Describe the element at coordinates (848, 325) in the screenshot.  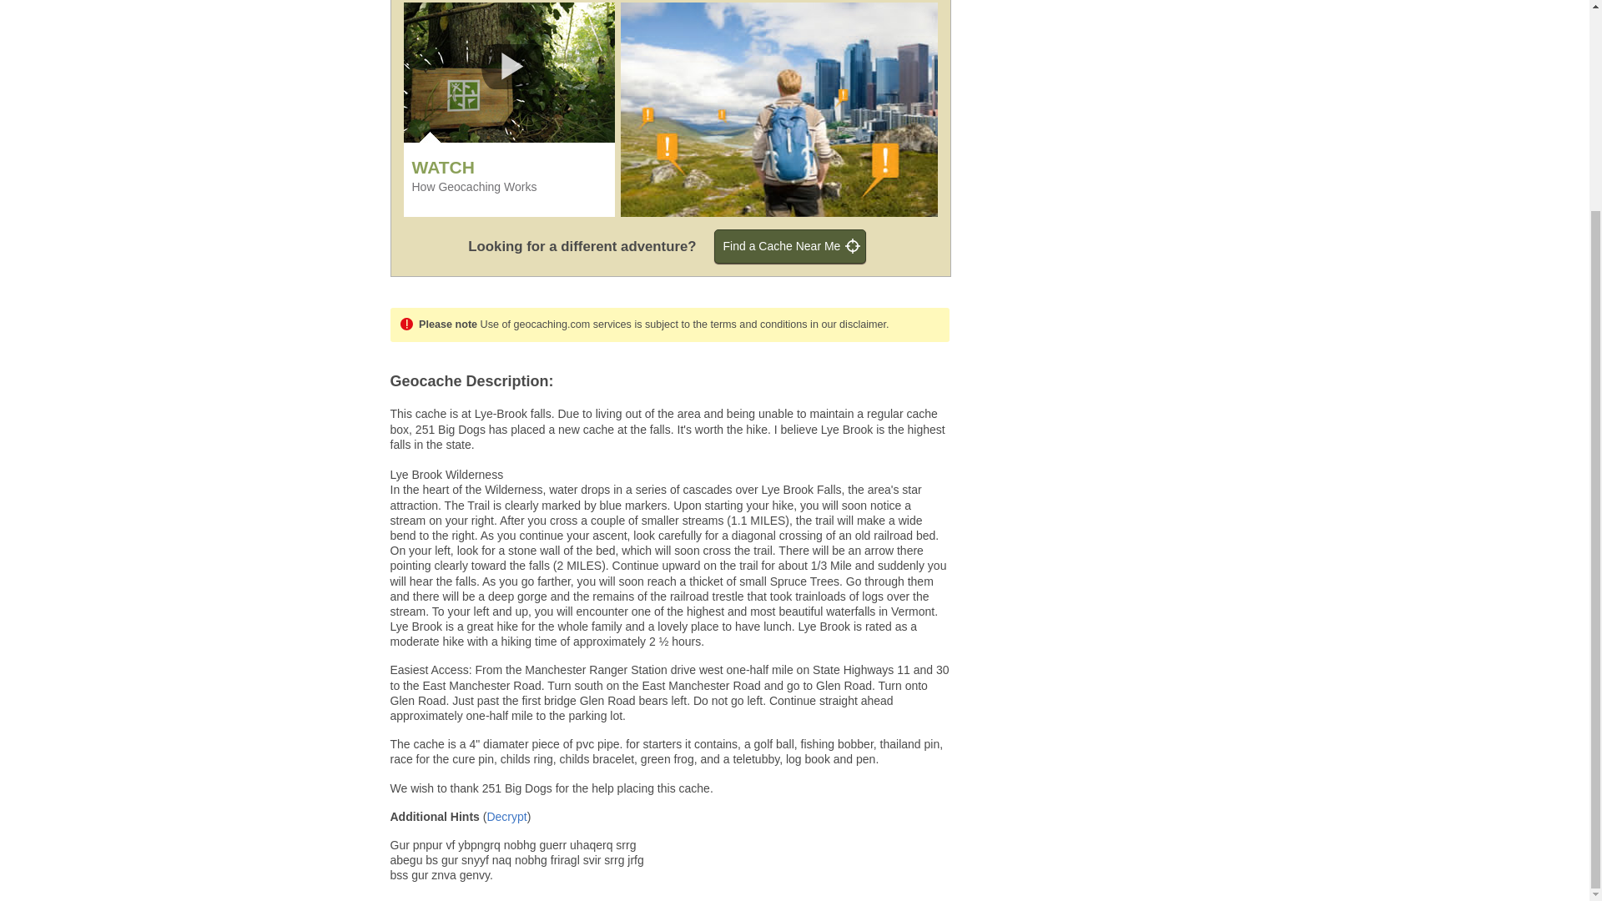
I see `in our disclaimer` at that location.